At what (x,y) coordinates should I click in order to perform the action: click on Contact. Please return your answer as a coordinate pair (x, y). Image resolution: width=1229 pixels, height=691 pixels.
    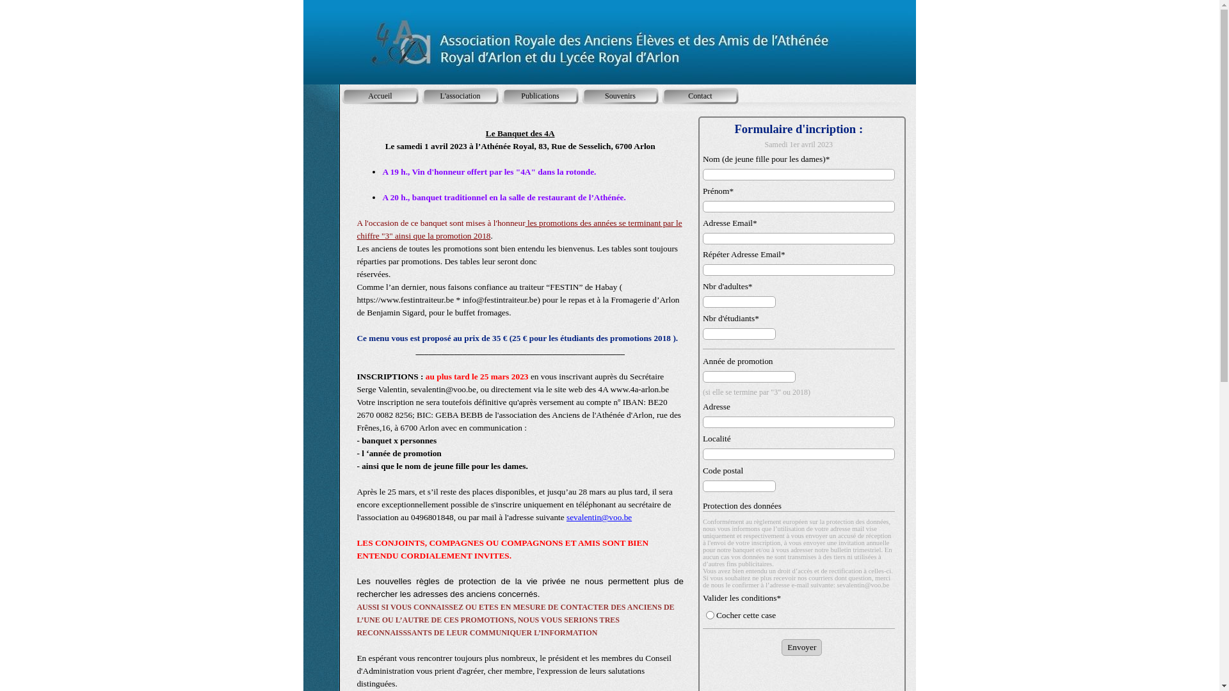
    Looking at the image, I should click on (700, 96).